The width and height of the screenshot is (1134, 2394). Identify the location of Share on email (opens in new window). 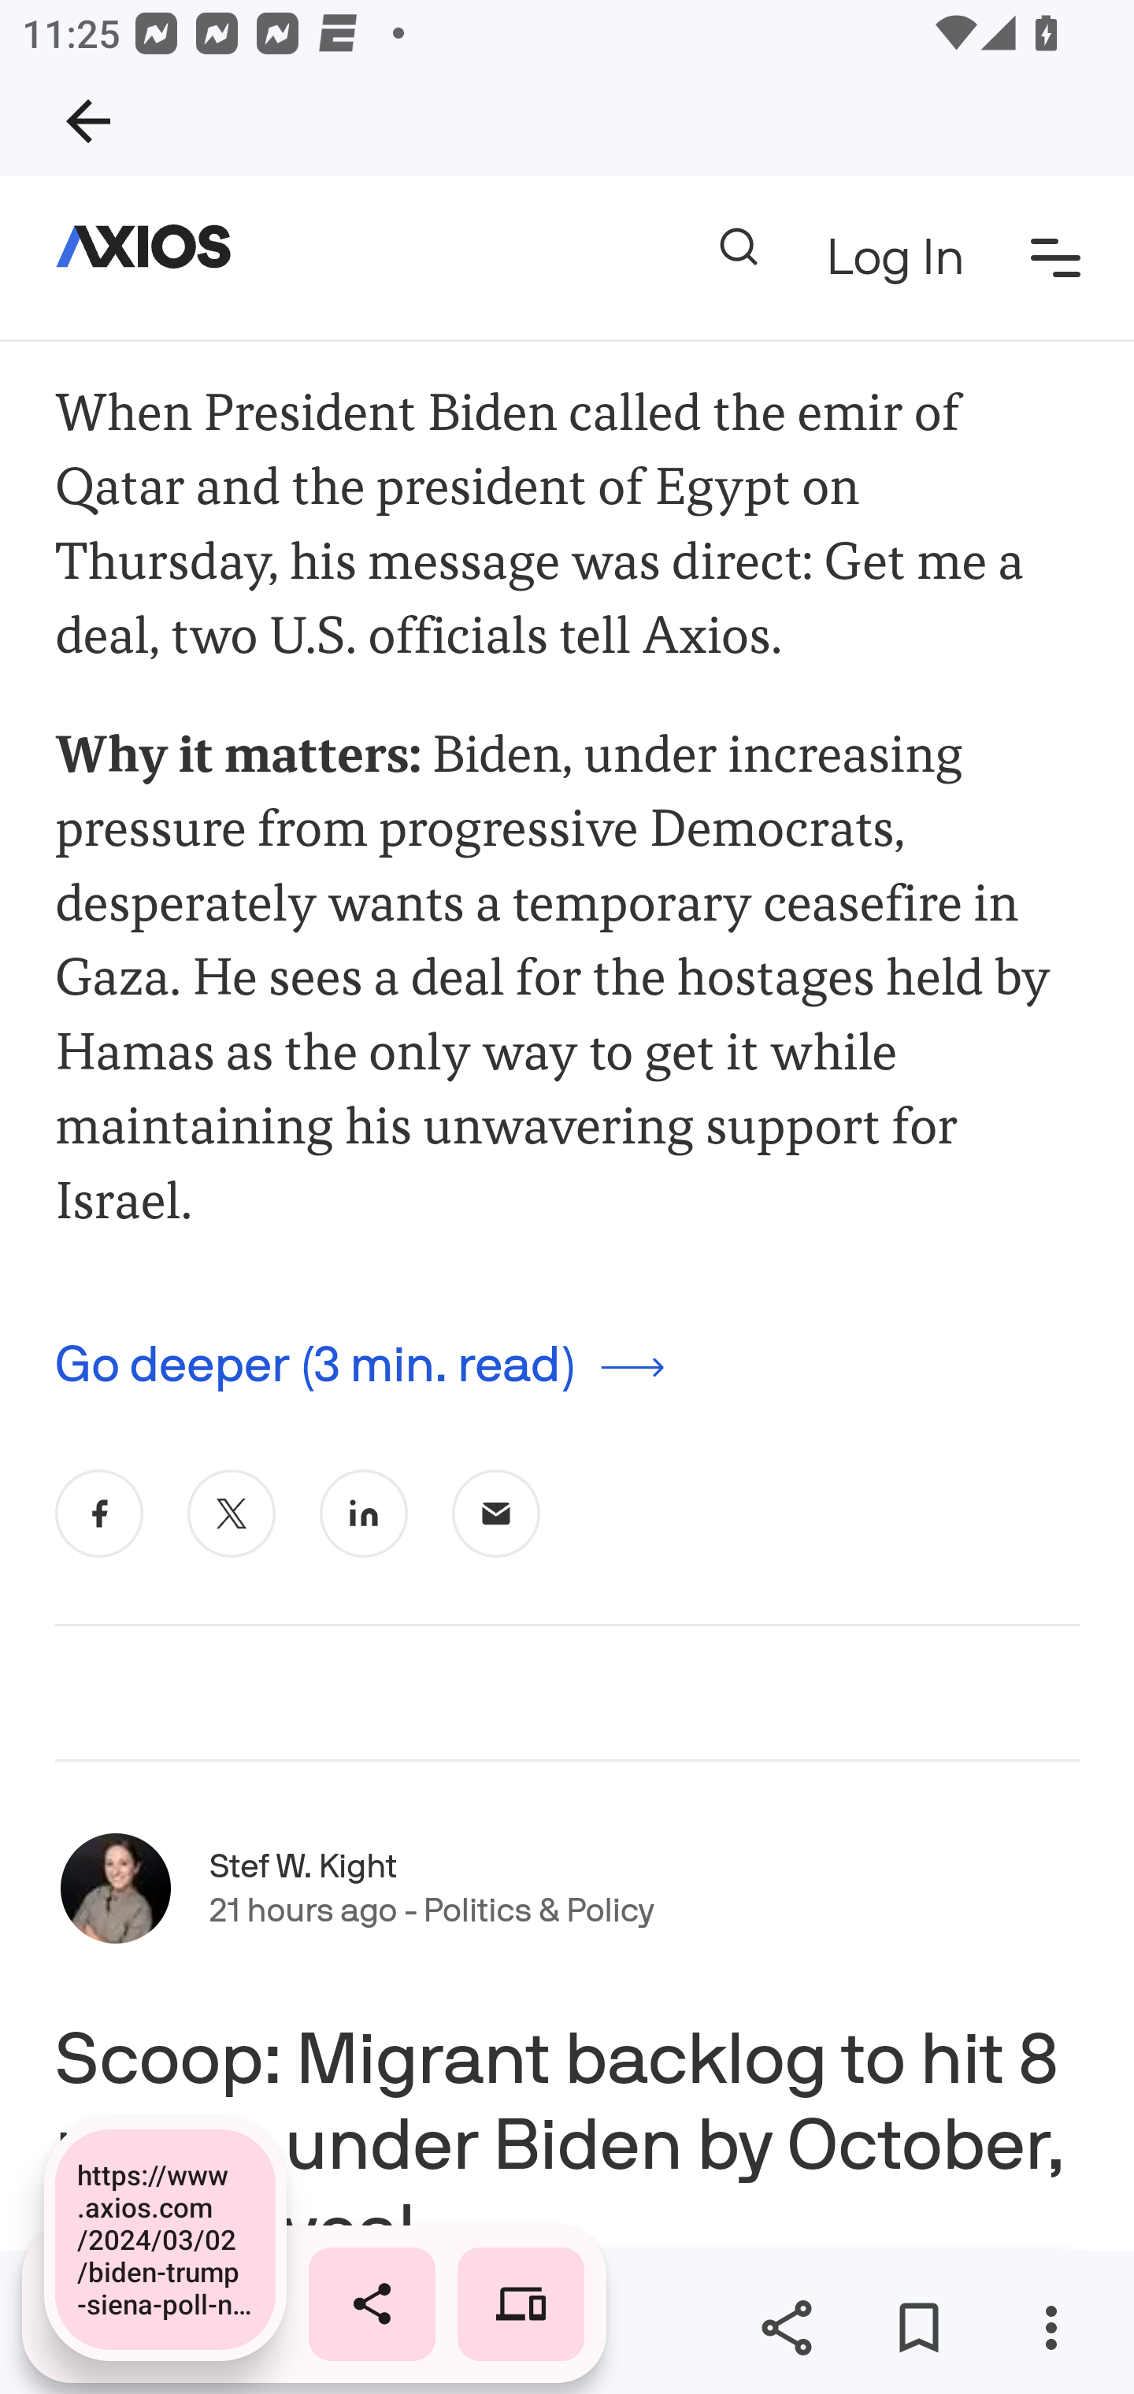
(497, 1514).